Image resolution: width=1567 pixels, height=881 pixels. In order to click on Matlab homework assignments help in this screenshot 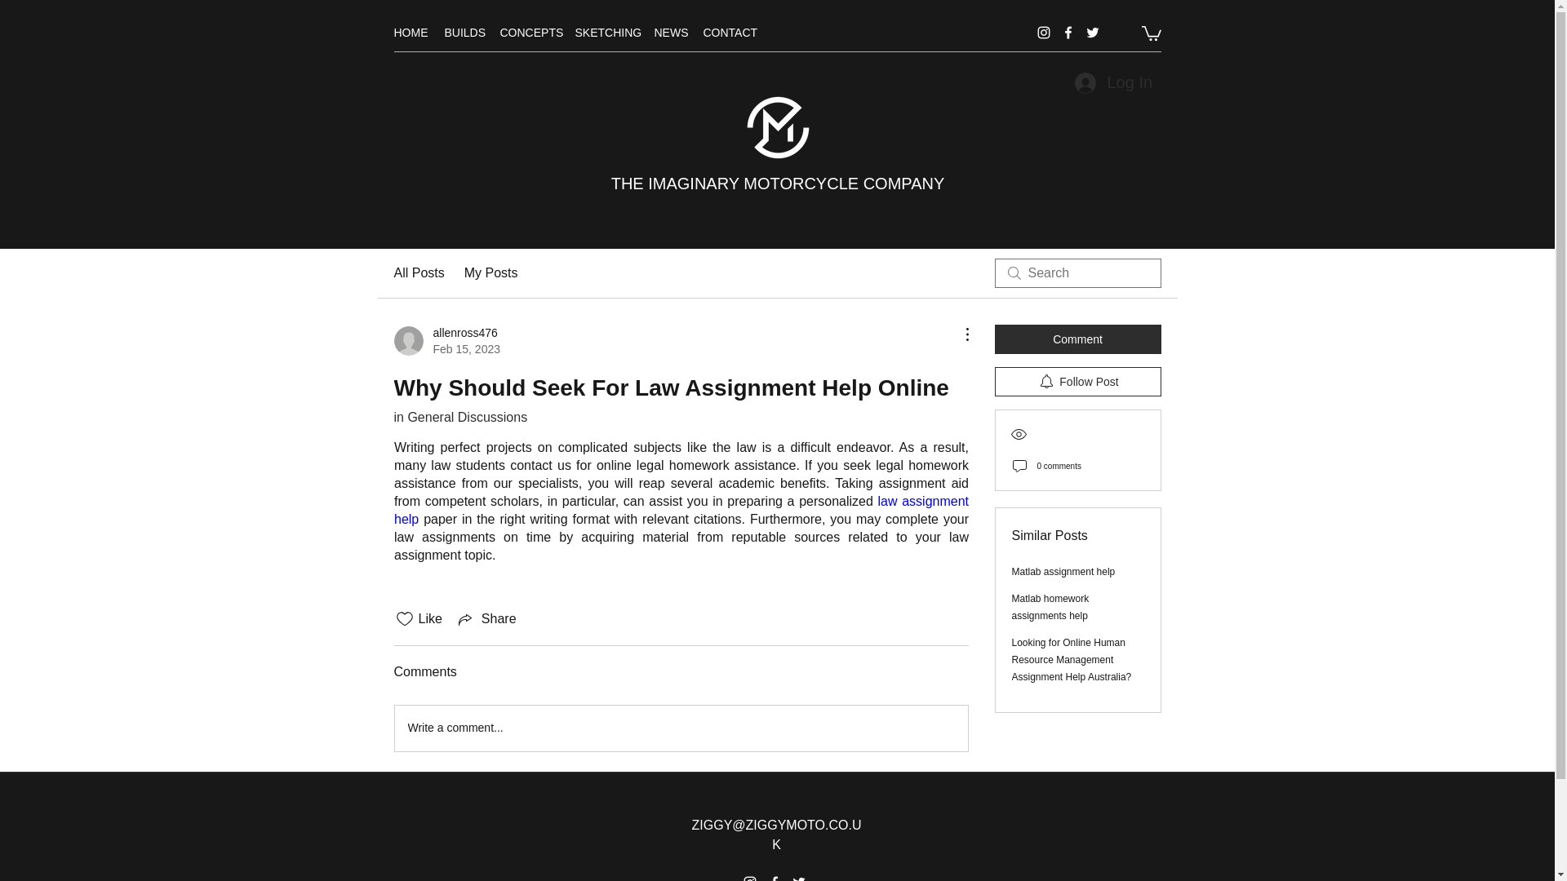, I will do `click(1050, 607)`.